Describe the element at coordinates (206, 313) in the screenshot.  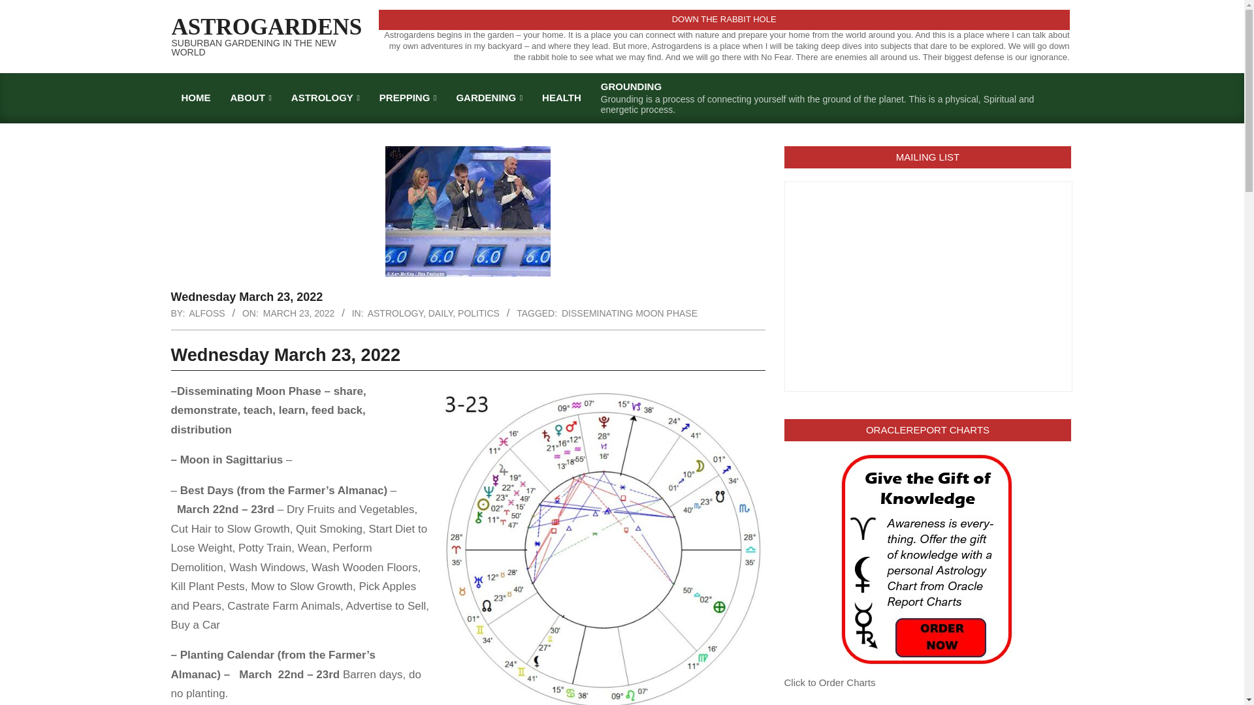
I see `Posts by alfoss` at that location.